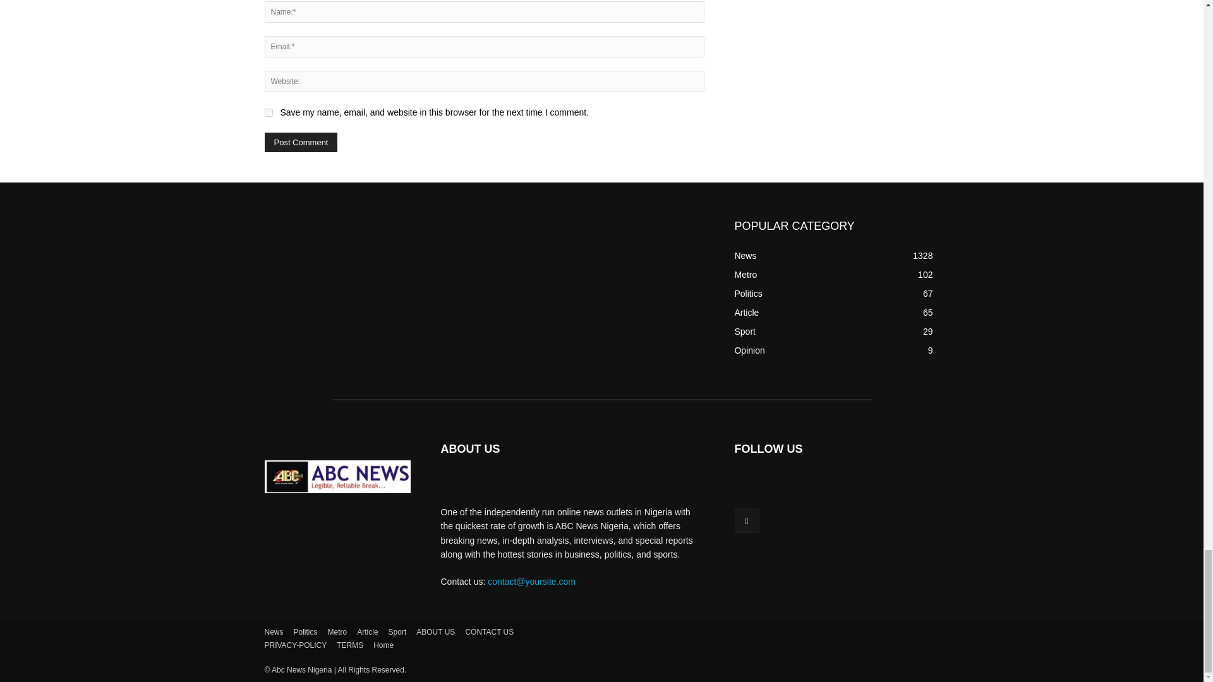 The height and width of the screenshot is (682, 1213). What do you see at coordinates (268, 112) in the screenshot?
I see `yes` at bounding box center [268, 112].